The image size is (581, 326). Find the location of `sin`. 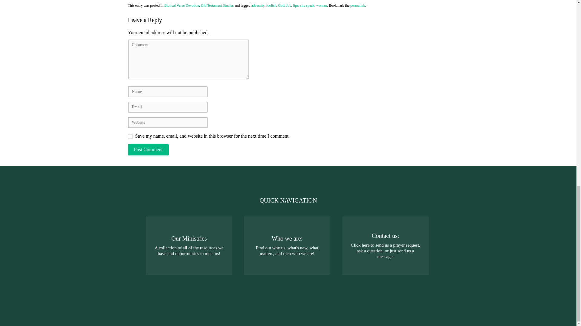

sin is located at coordinates (302, 5).